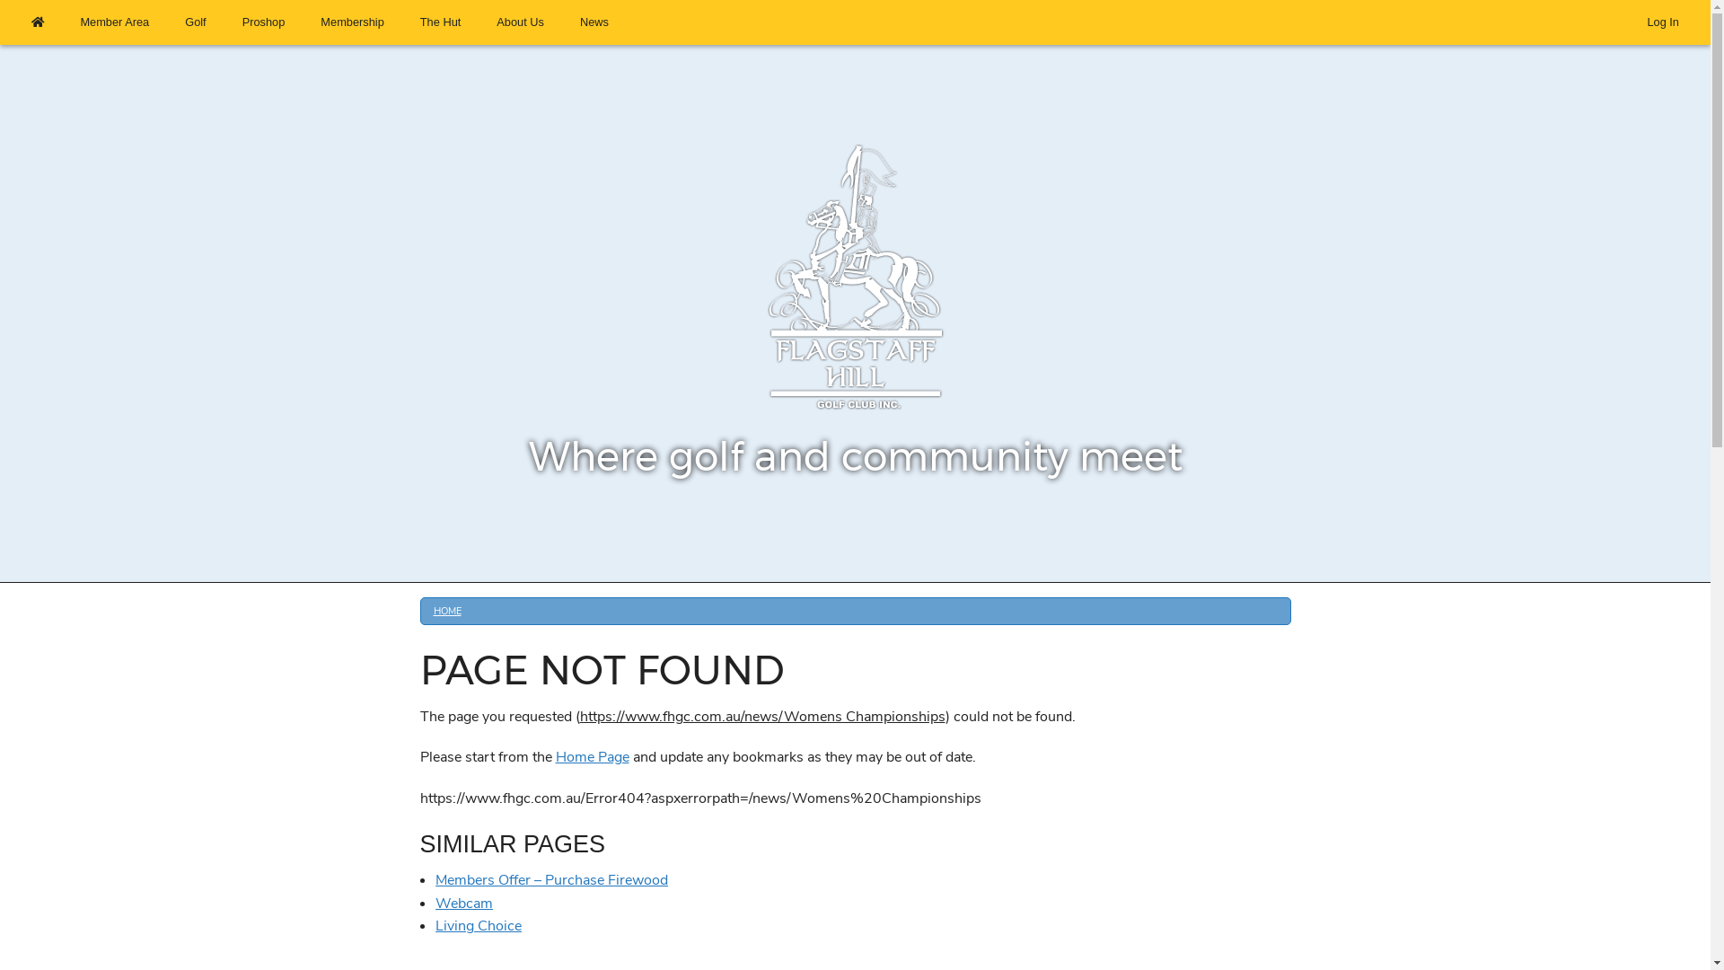  What do you see at coordinates (38, 22) in the screenshot?
I see `Home` at bounding box center [38, 22].